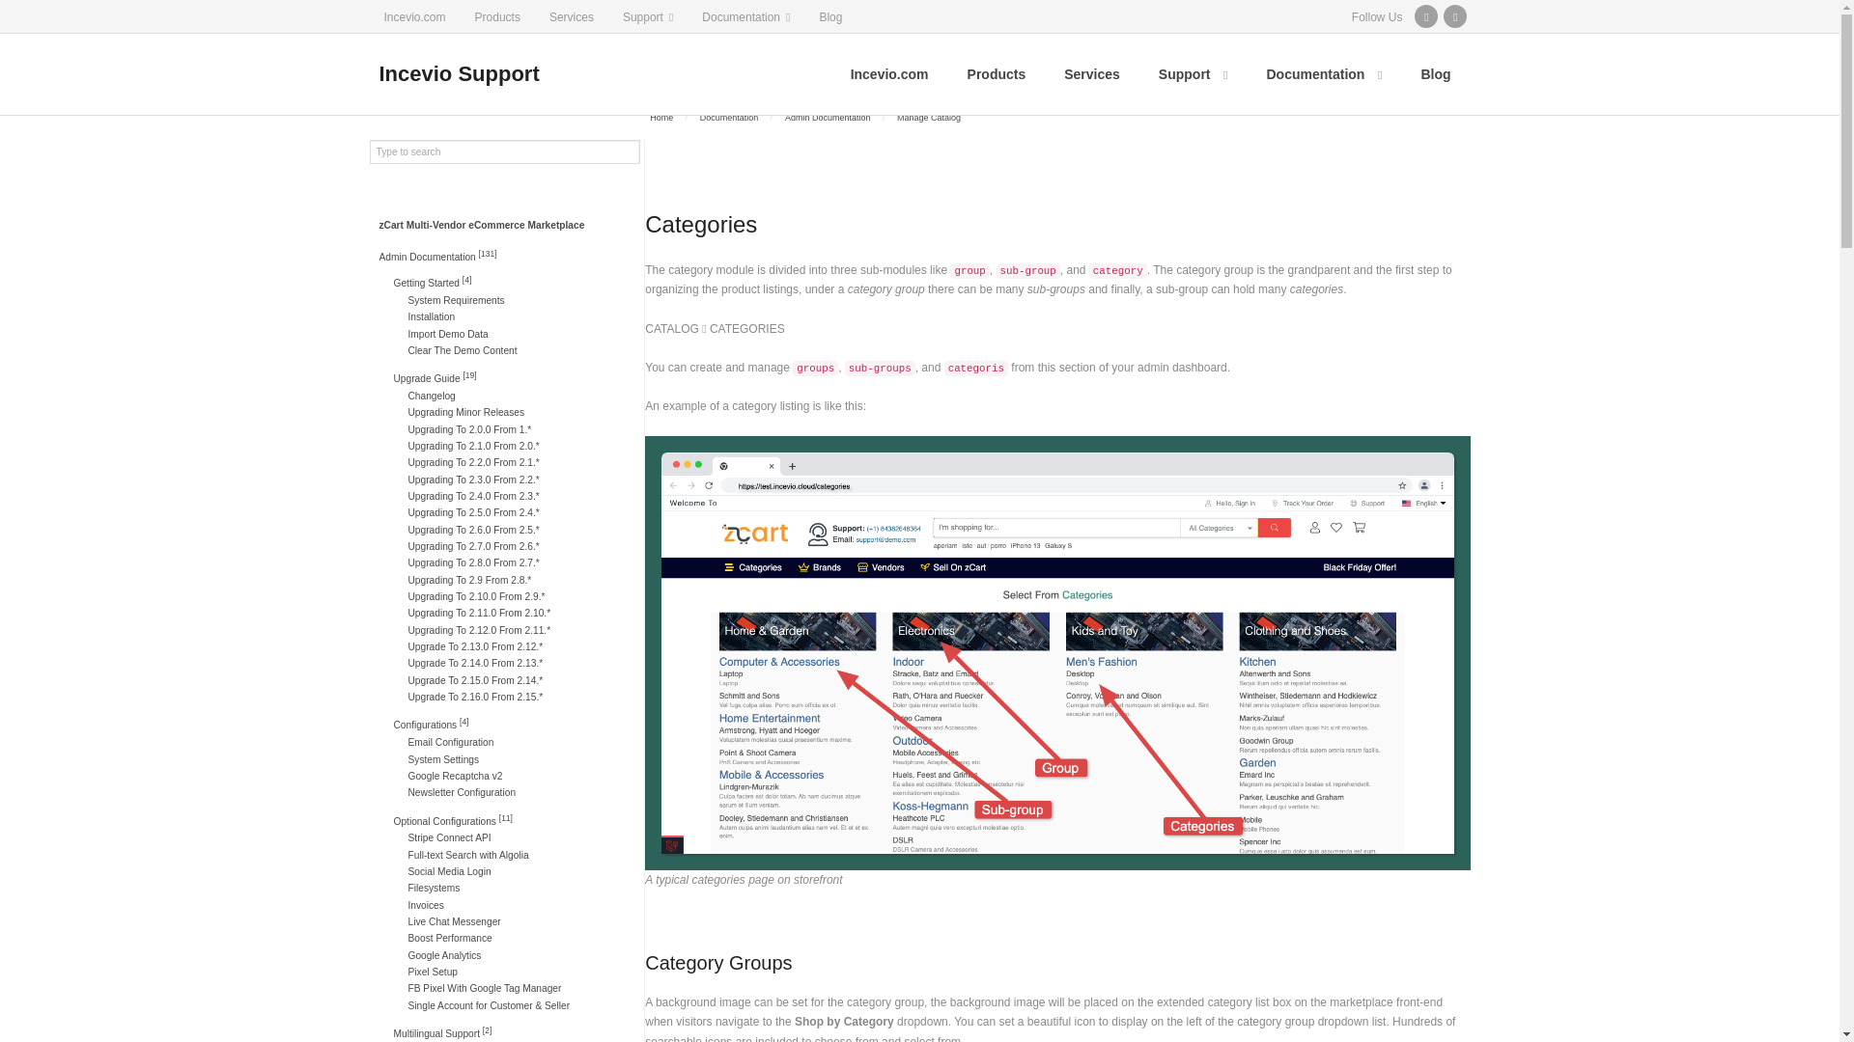 The width and height of the screenshot is (1854, 1042). Describe the element at coordinates (1092, 73) in the screenshot. I see `Services` at that location.